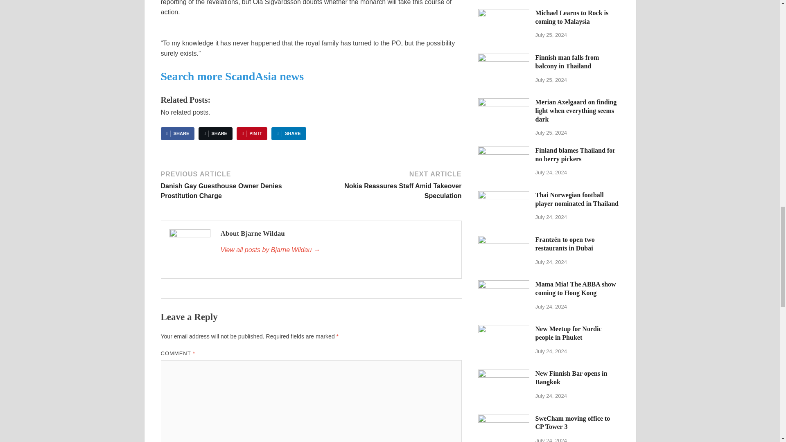 The image size is (786, 442). I want to click on Mama Mia! The ABBA show coming to Hong Kong, so click(504, 285).